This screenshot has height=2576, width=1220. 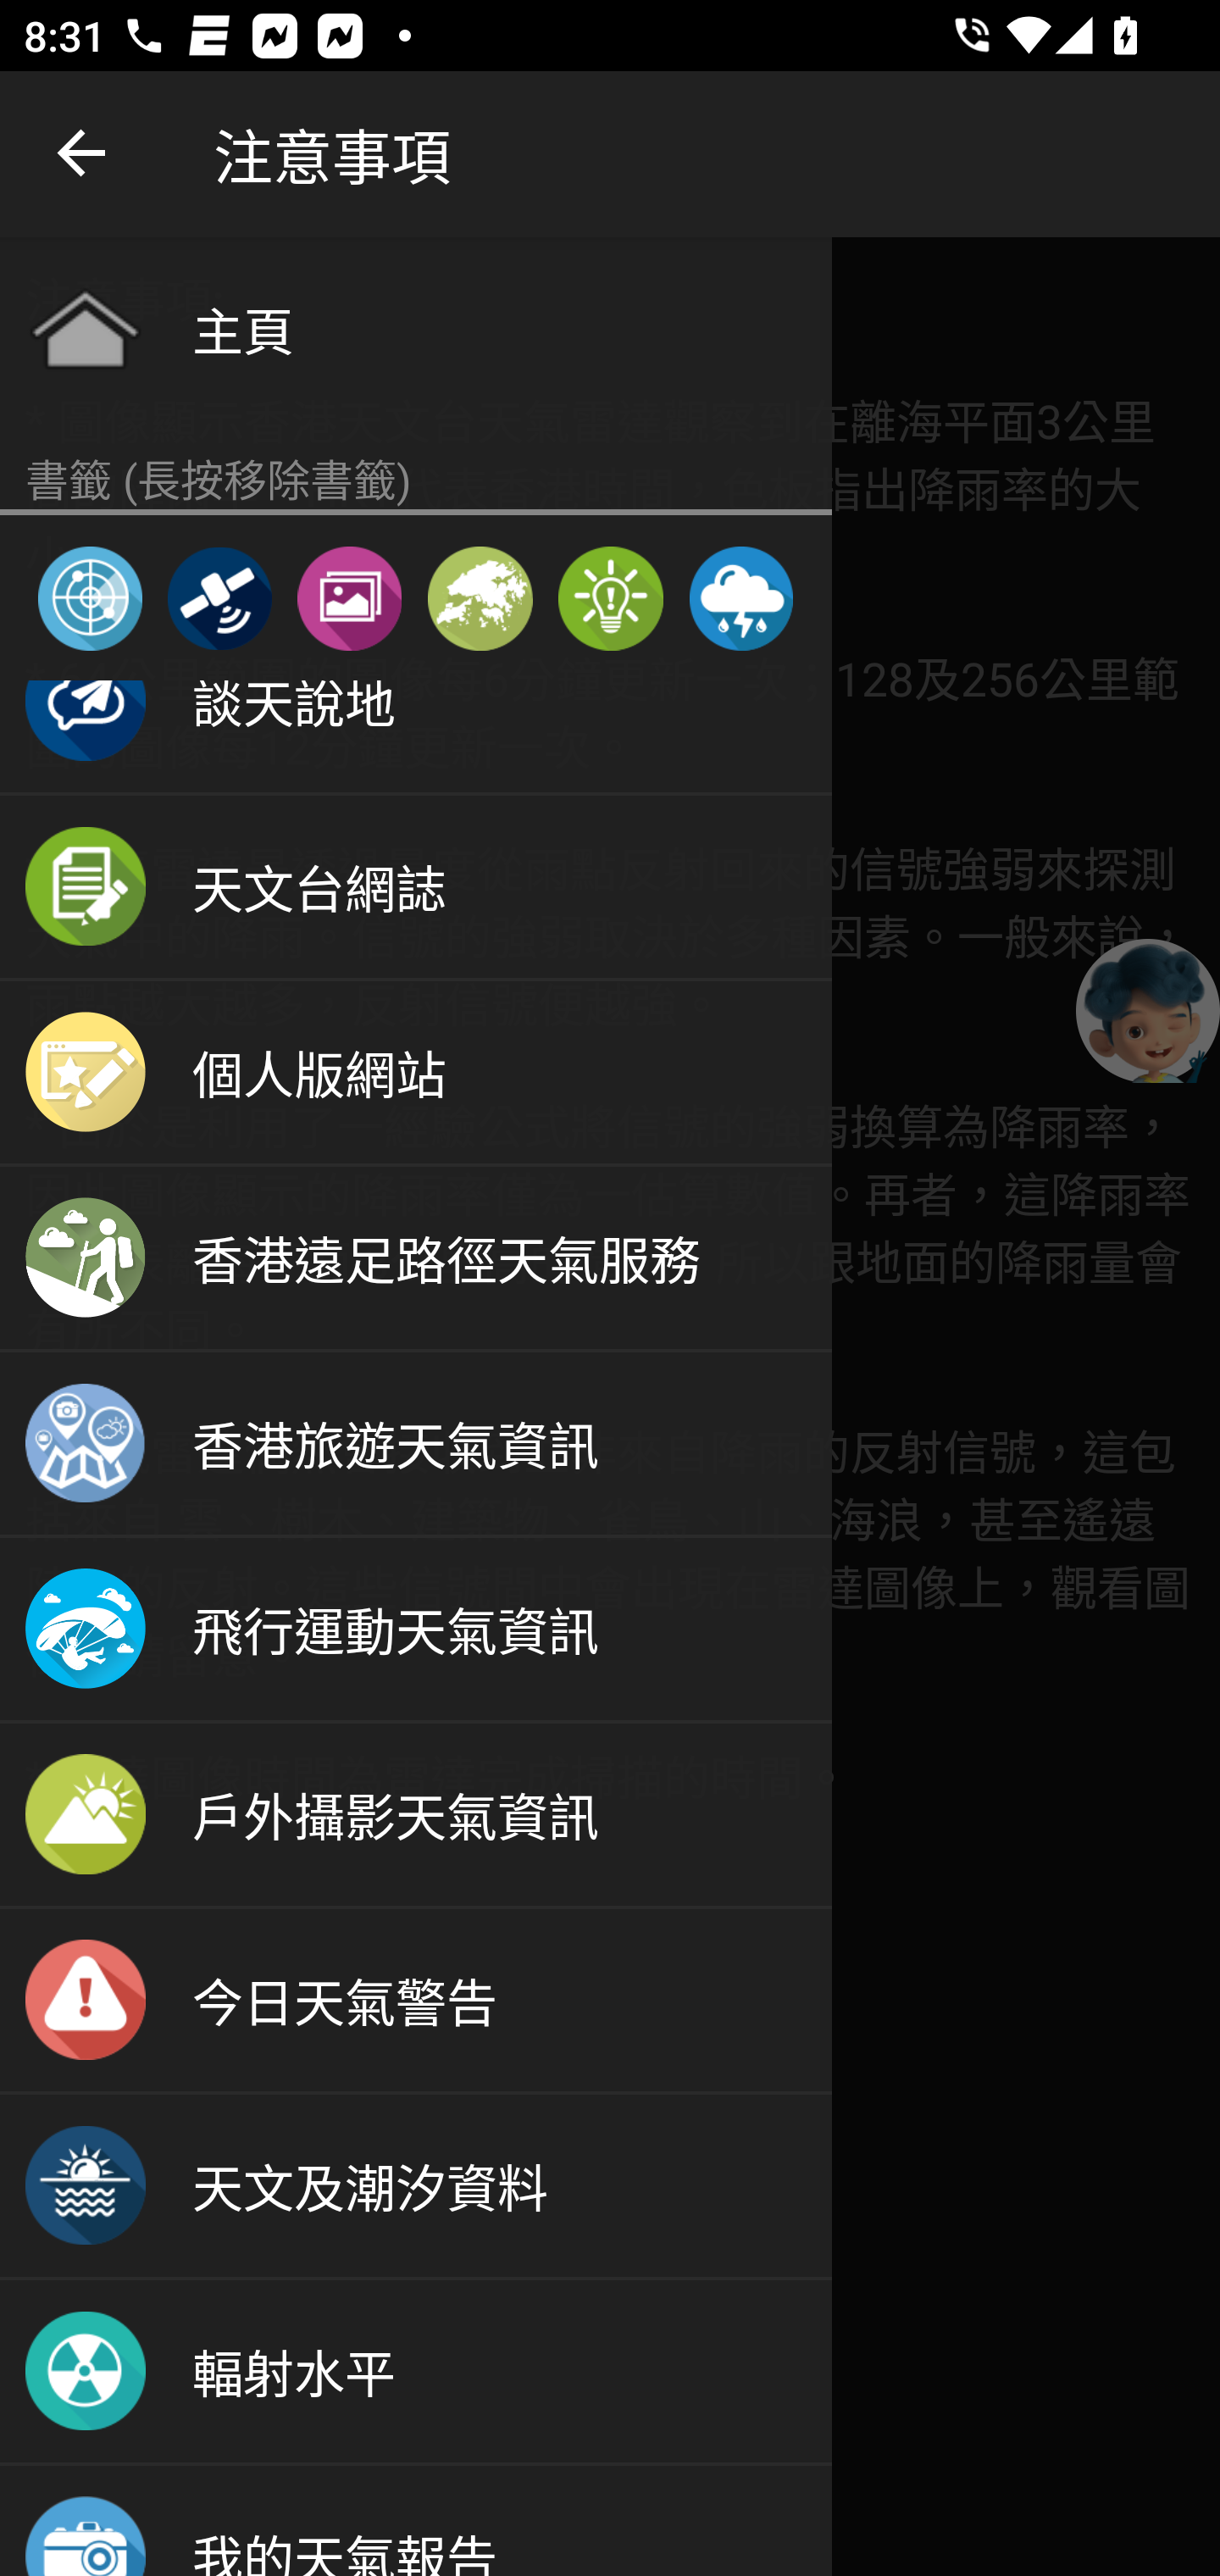 What do you see at coordinates (416, 2001) in the screenshot?
I see `今日天氣警告` at bounding box center [416, 2001].